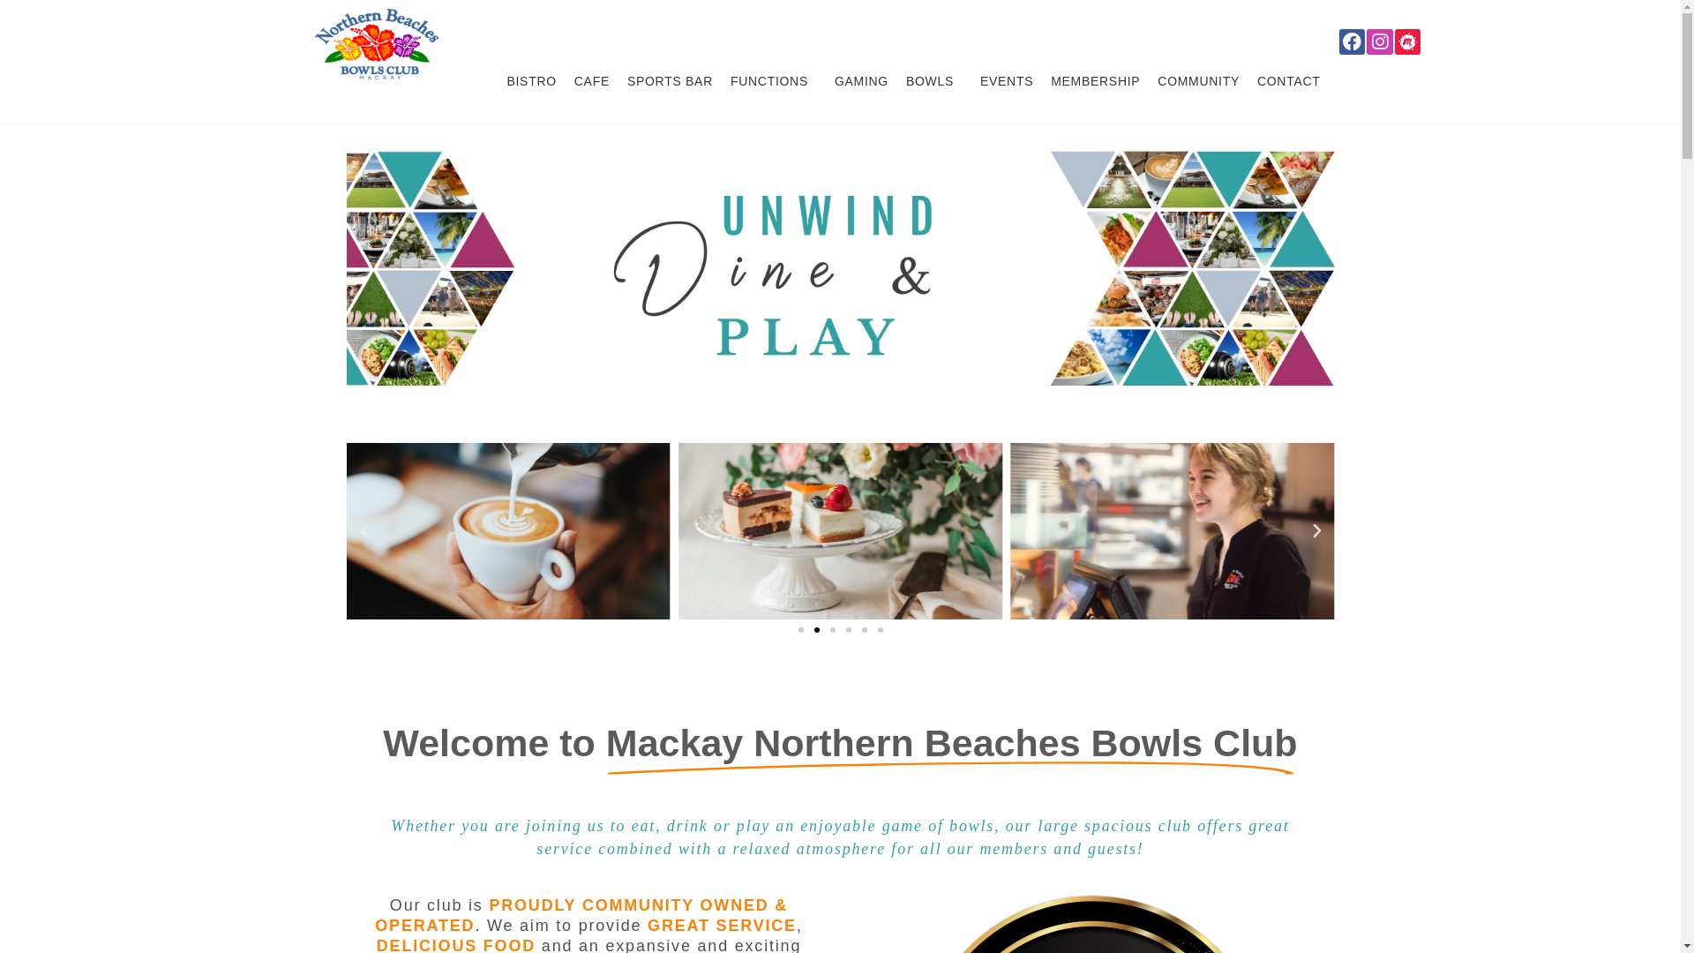 The image size is (1694, 953). I want to click on CONTACT, so click(1289, 81).